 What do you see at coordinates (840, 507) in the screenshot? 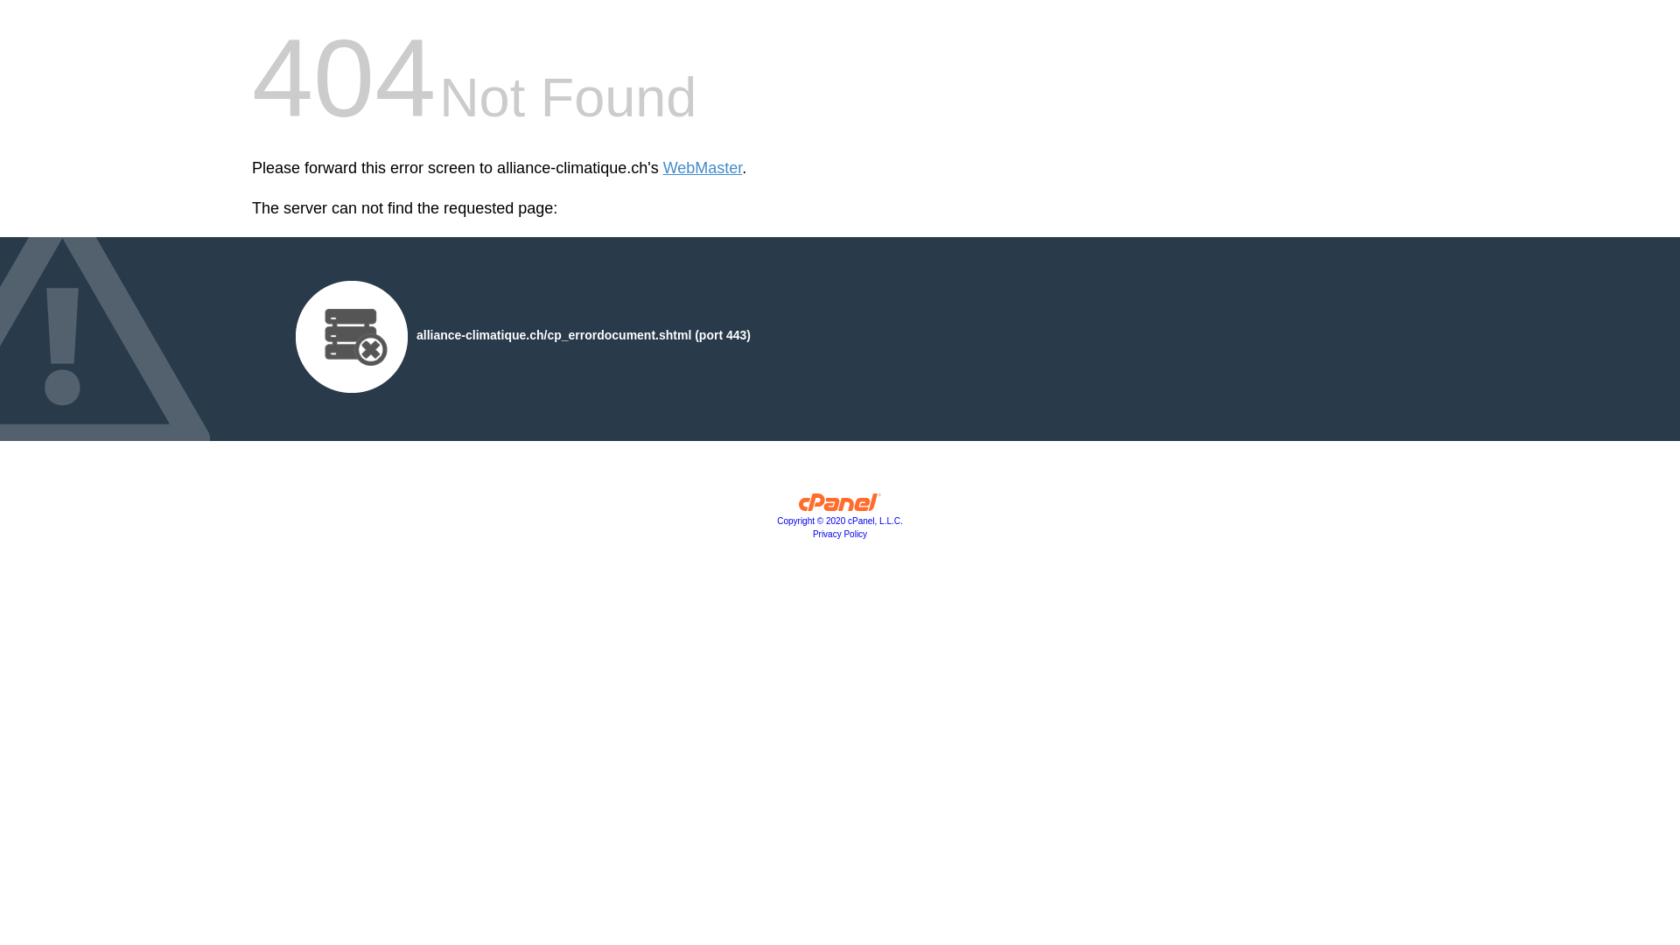
I see `cPanel, Inc.` at bounding box center [840, 507].